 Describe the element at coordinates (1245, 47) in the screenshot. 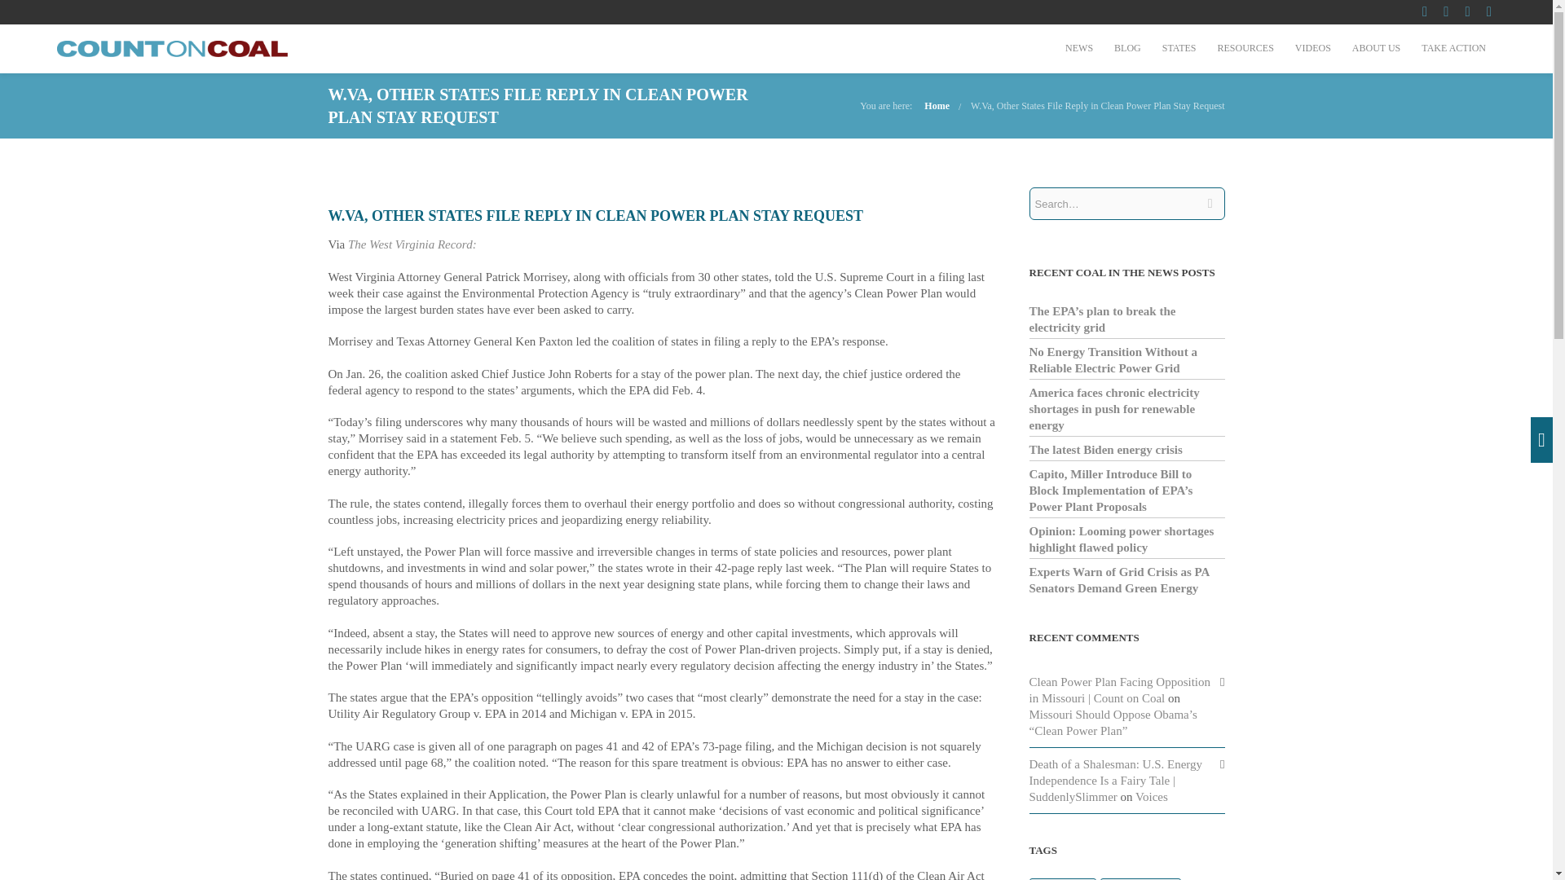

I see `RESOURCES` at that location.